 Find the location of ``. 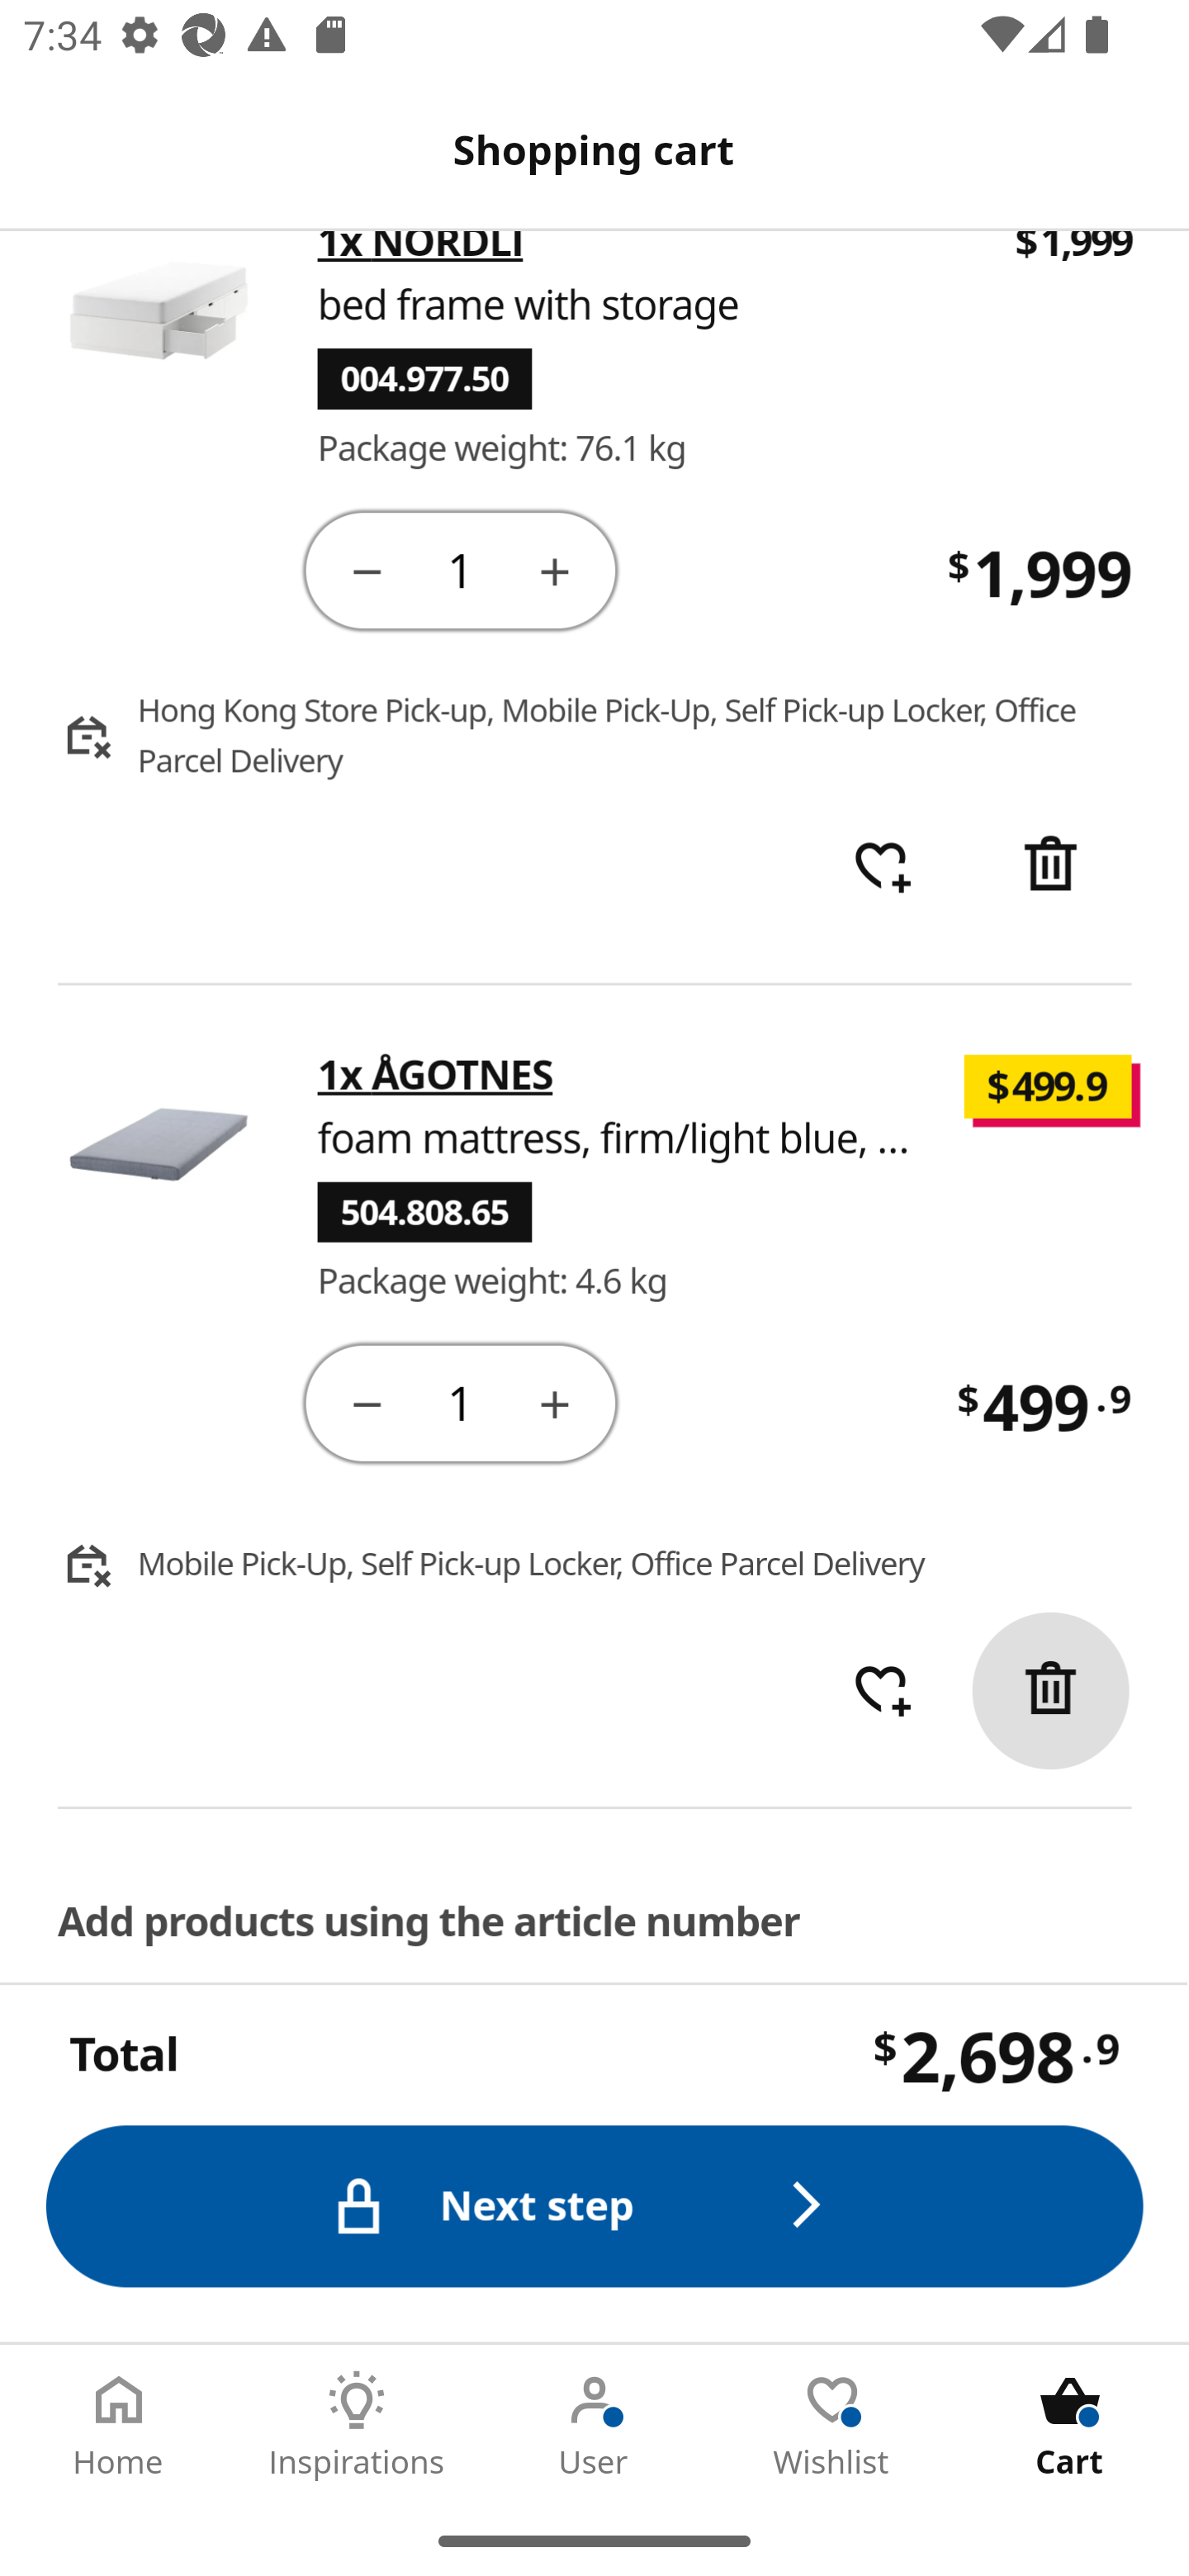

 is located at coordinates (1052, 1691).